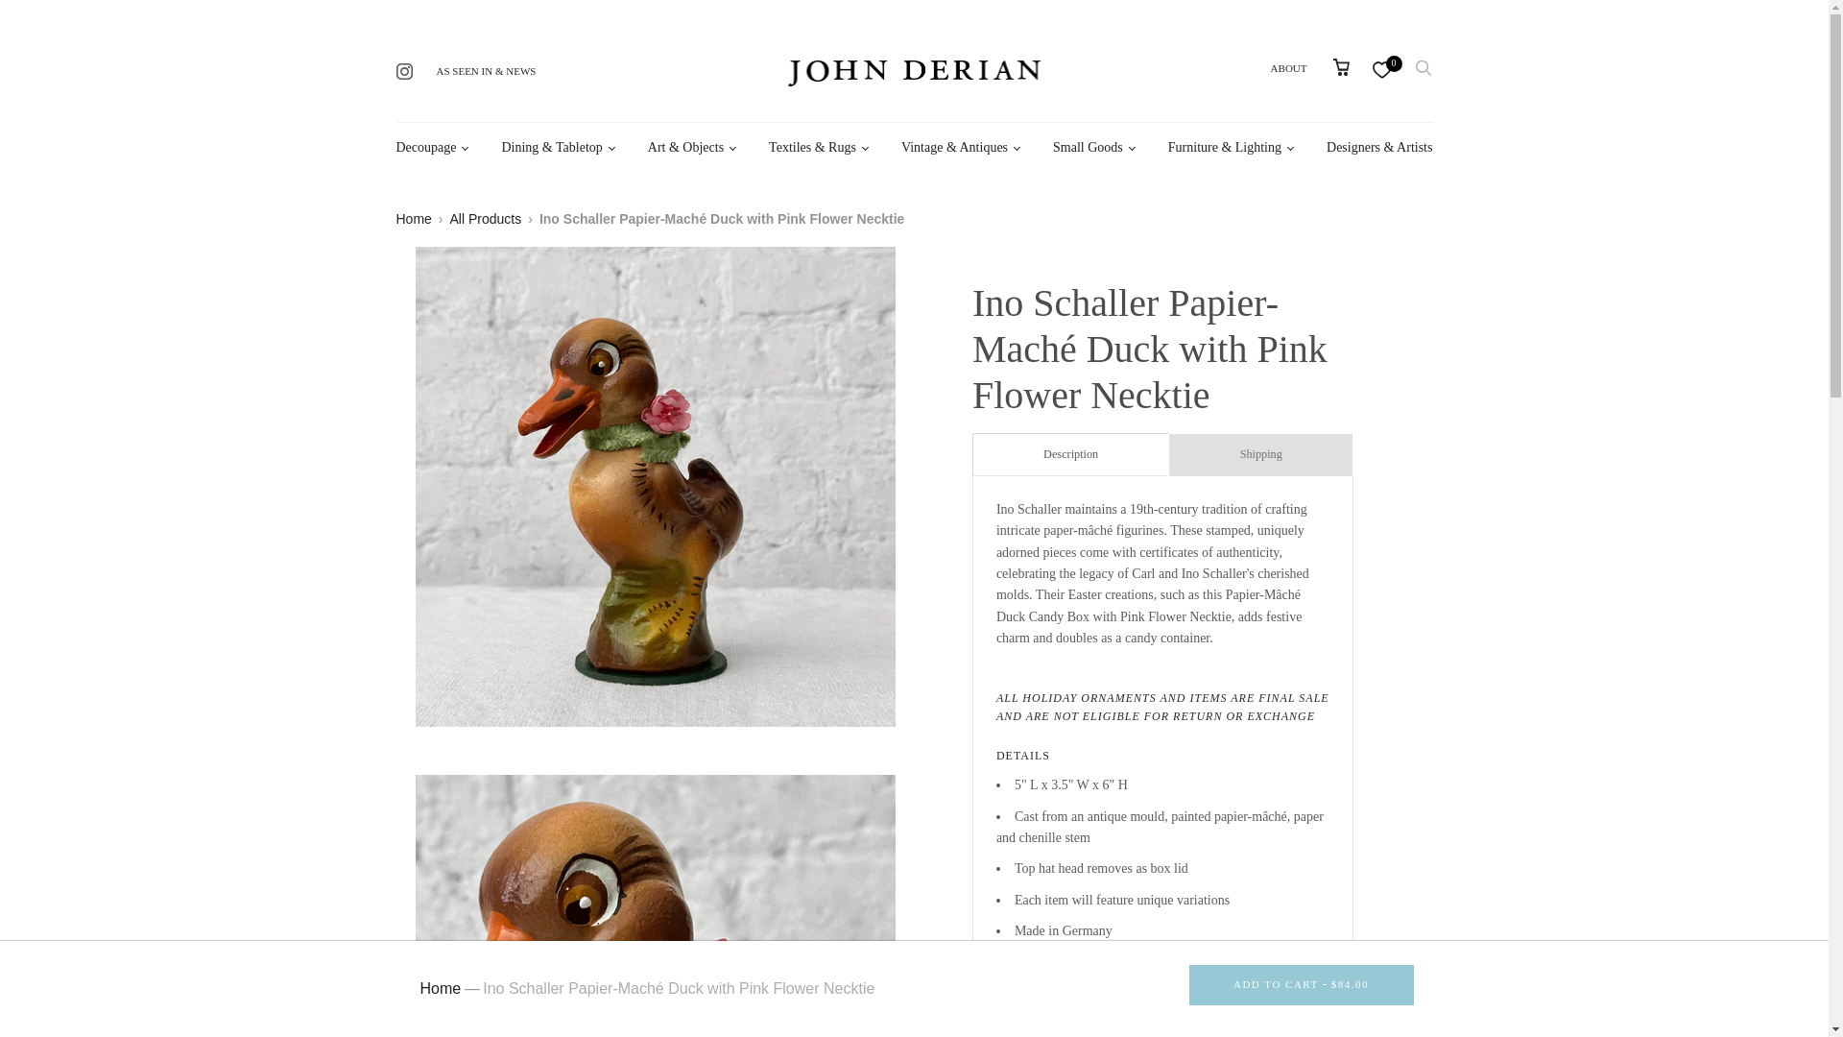 The width and height of the screenshot is (1843, 1037). Describe the element at coordinates (441, 987) in the screenshot. I see `Home` at that location.